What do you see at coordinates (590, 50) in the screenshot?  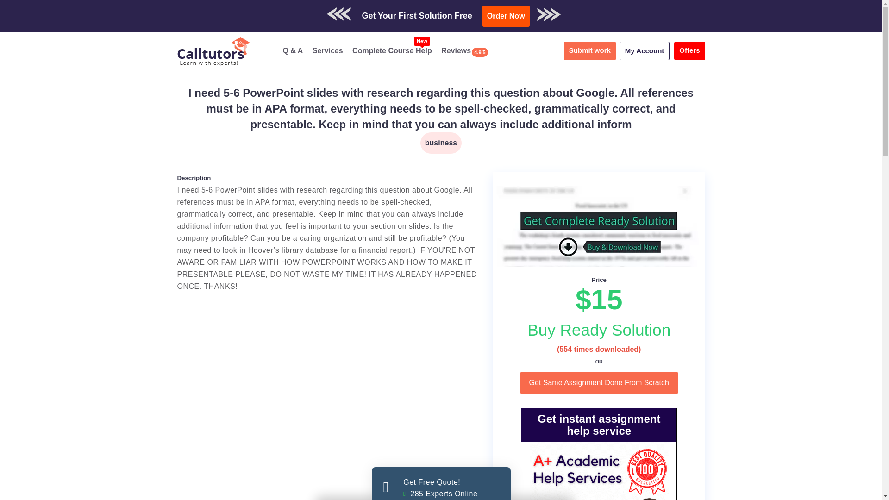 I see `Offers` at bounding box center [590, 50].